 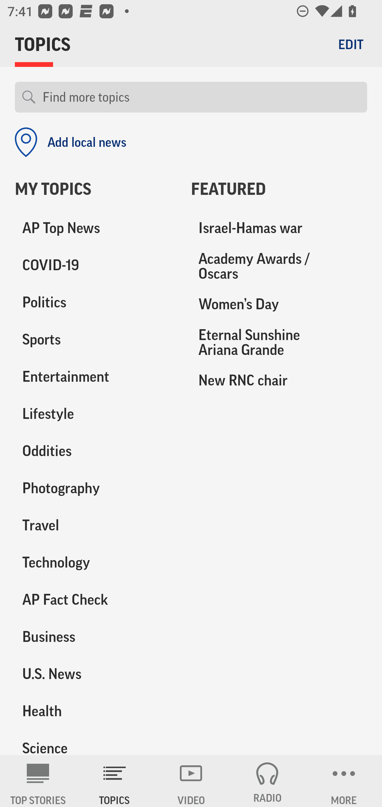 What do you see at coordinates (95, 525) in the screenshot?
I see `Travel` at bounding box center [95, 525].